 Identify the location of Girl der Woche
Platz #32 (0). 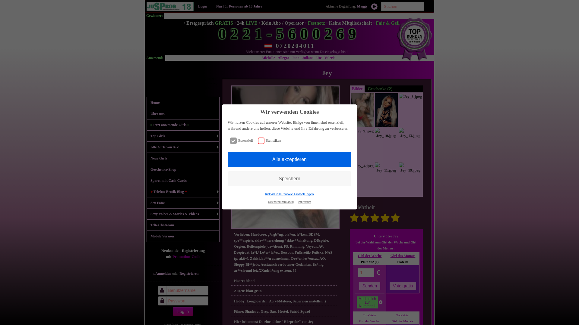
(370, 259).